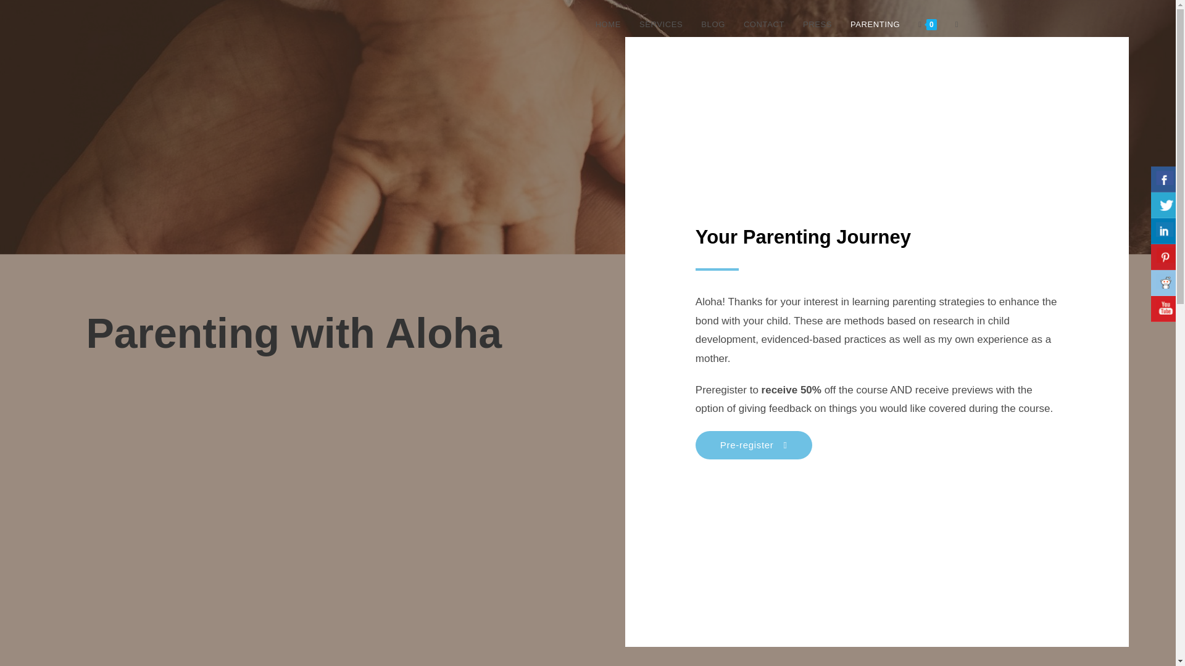 This screenshot has width=1185, height=666. Describe the element at coordinates (609, 25) in the screenshot. I see `HOME` at that location.